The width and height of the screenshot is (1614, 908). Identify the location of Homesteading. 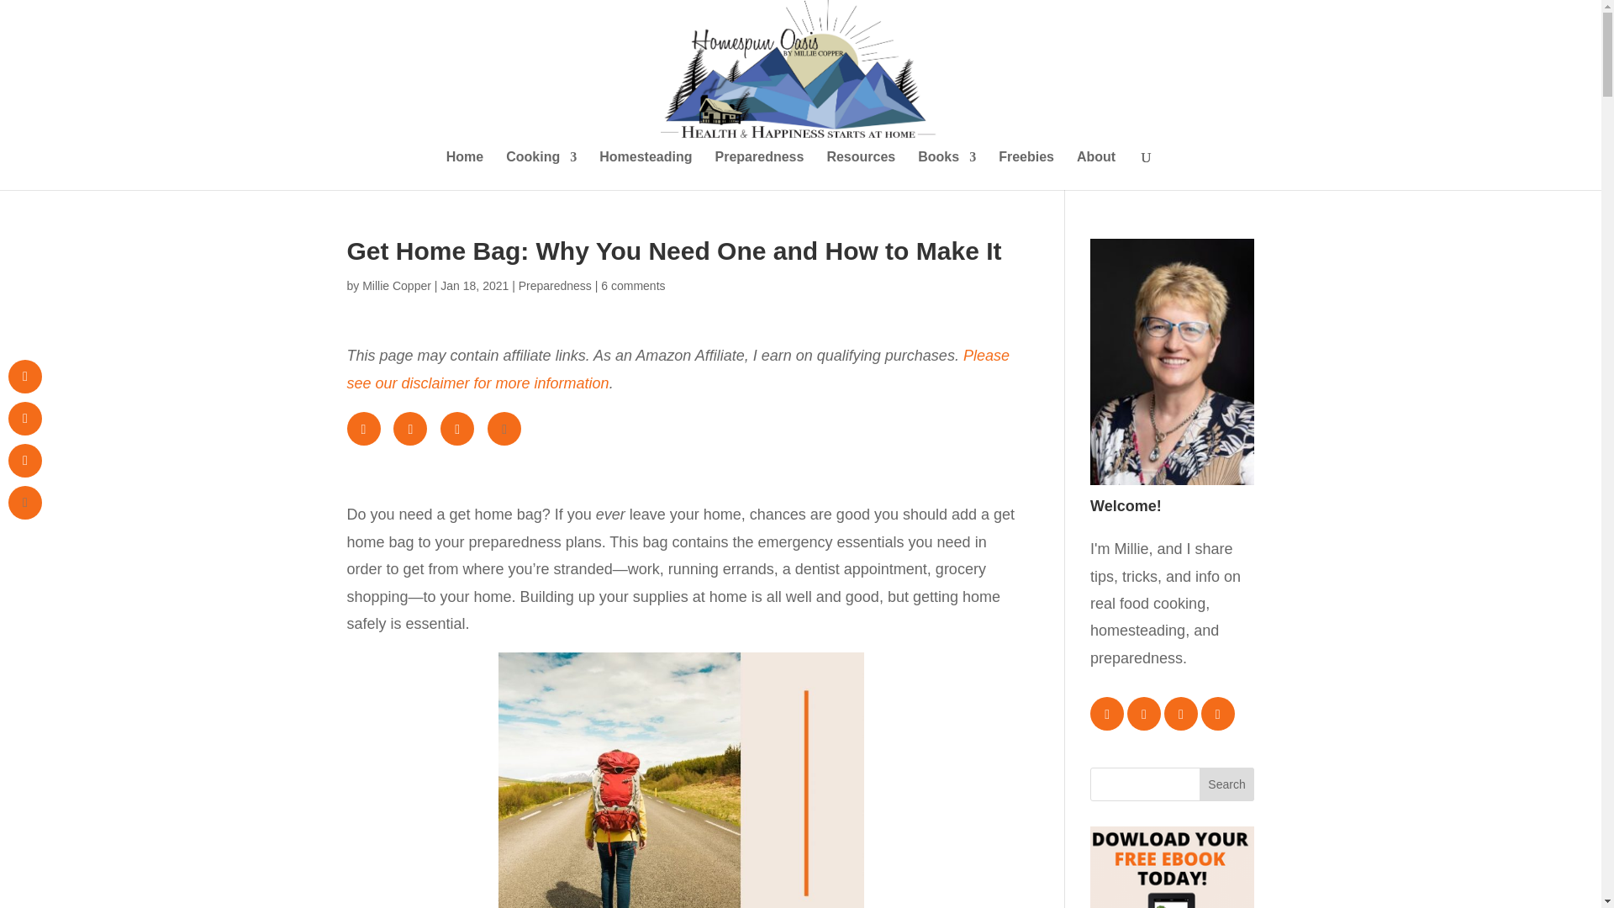
(646, 170).